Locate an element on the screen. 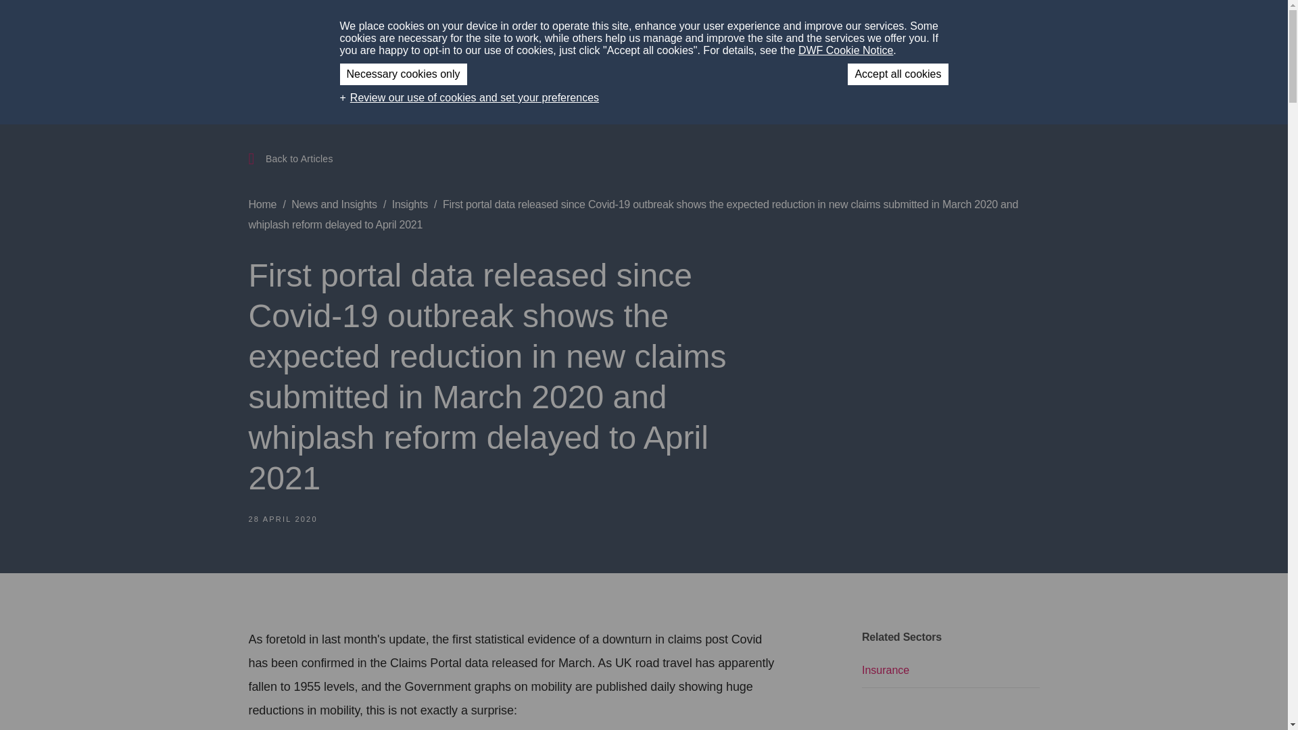 This screenshot has width=1298, height=730. ABOUT is located at coordinates (649, 27).